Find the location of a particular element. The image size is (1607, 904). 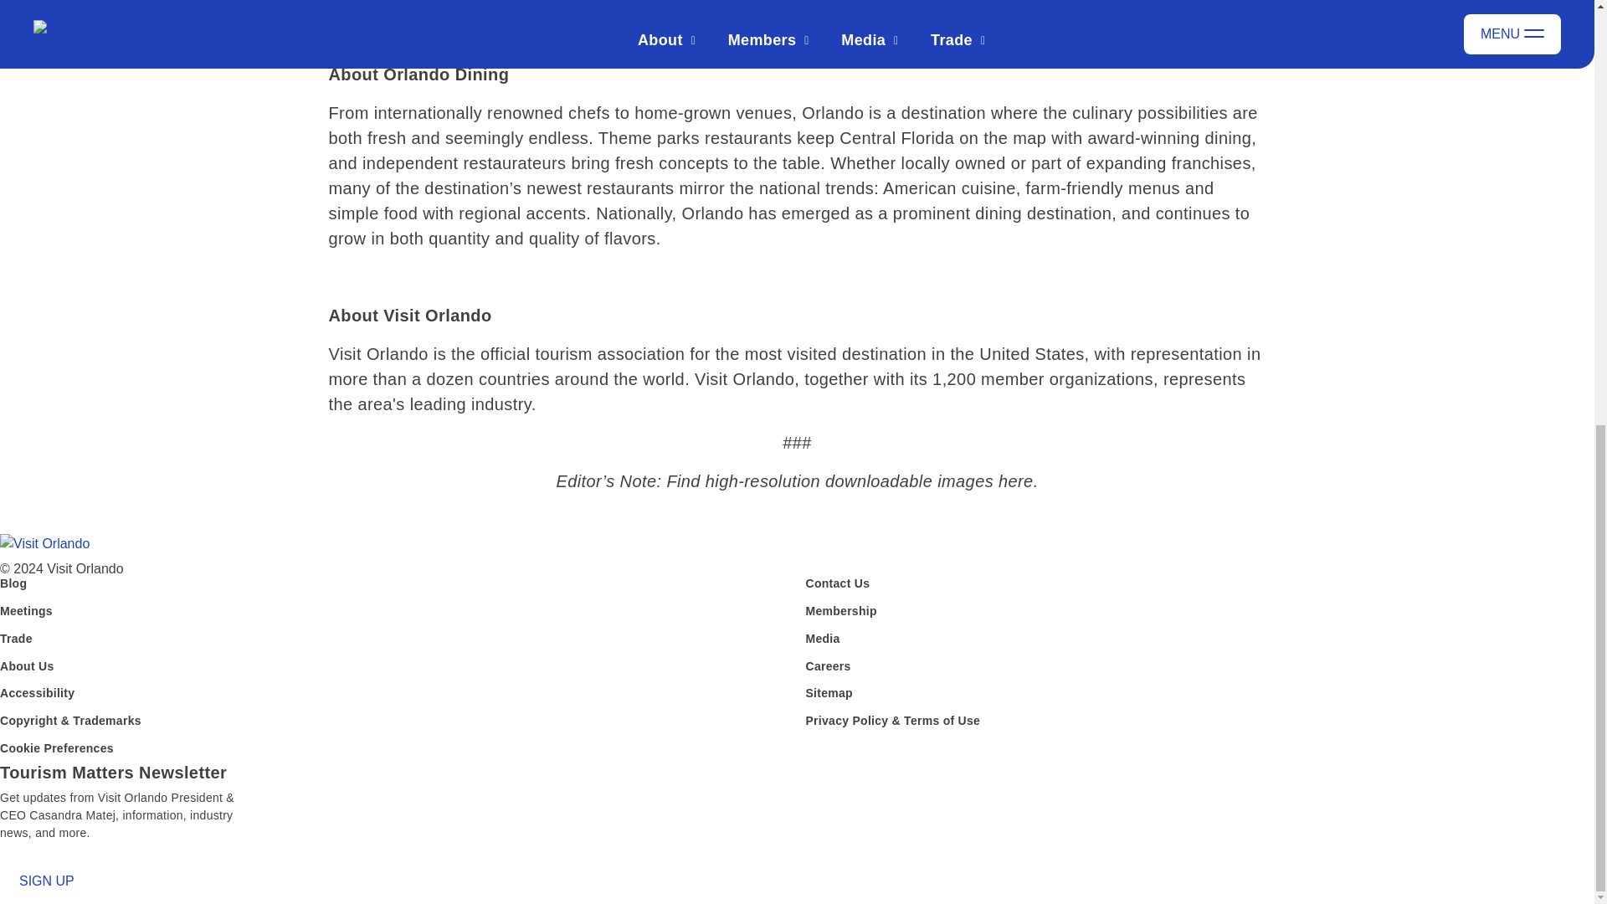

Blog is located at coordinates (13, 587).